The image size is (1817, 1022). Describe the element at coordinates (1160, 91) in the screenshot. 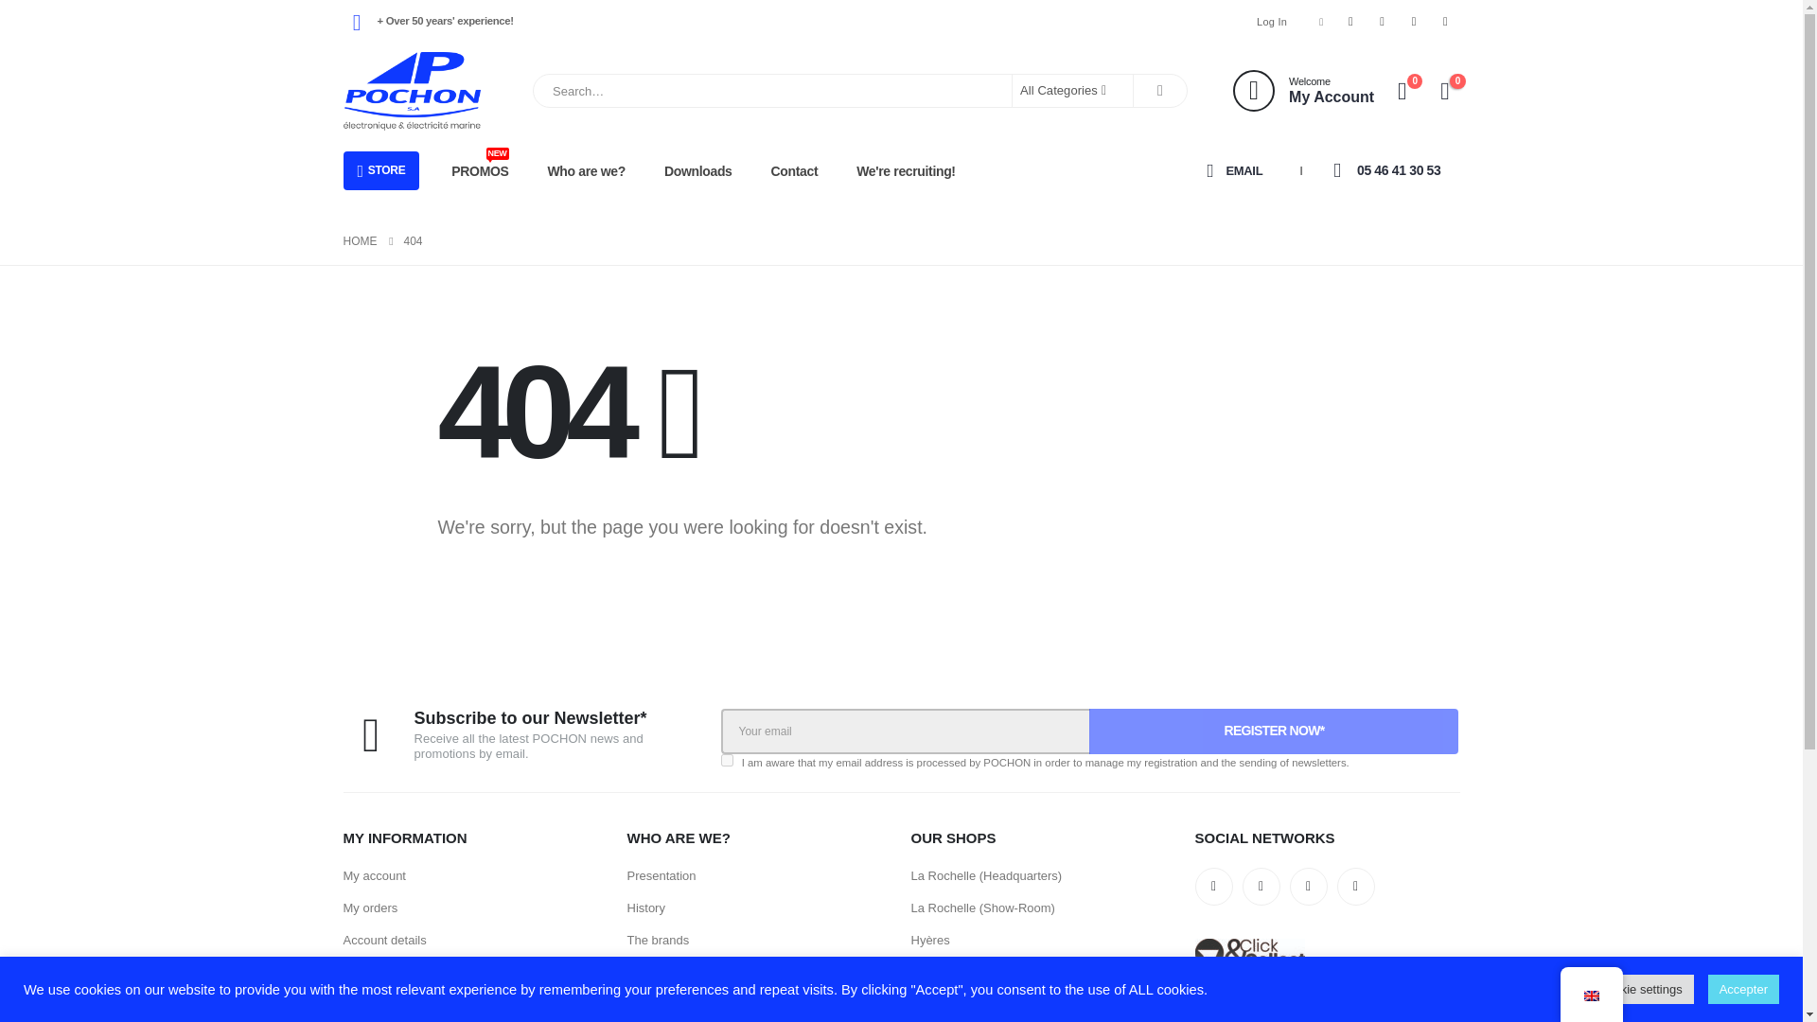

I see `LinkedIn` at that location.